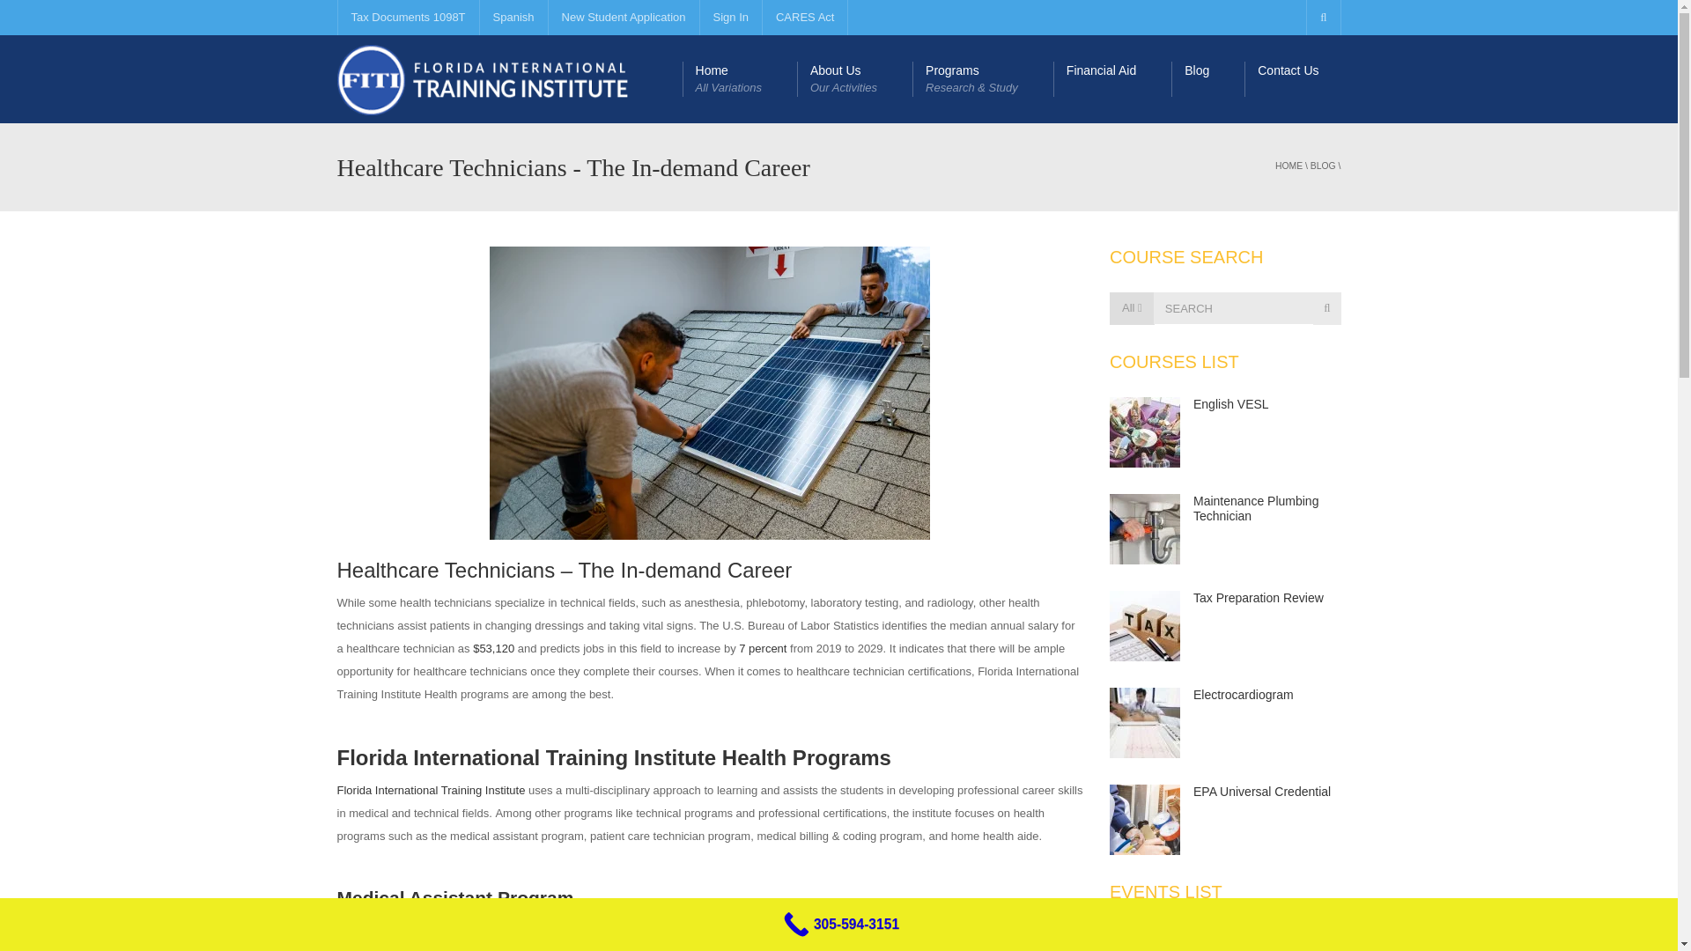  What do you see at coordinates (805, 18) in the screenshot?
I see `Maintenance Plumbing Technician` at bounding box center [805, 18].